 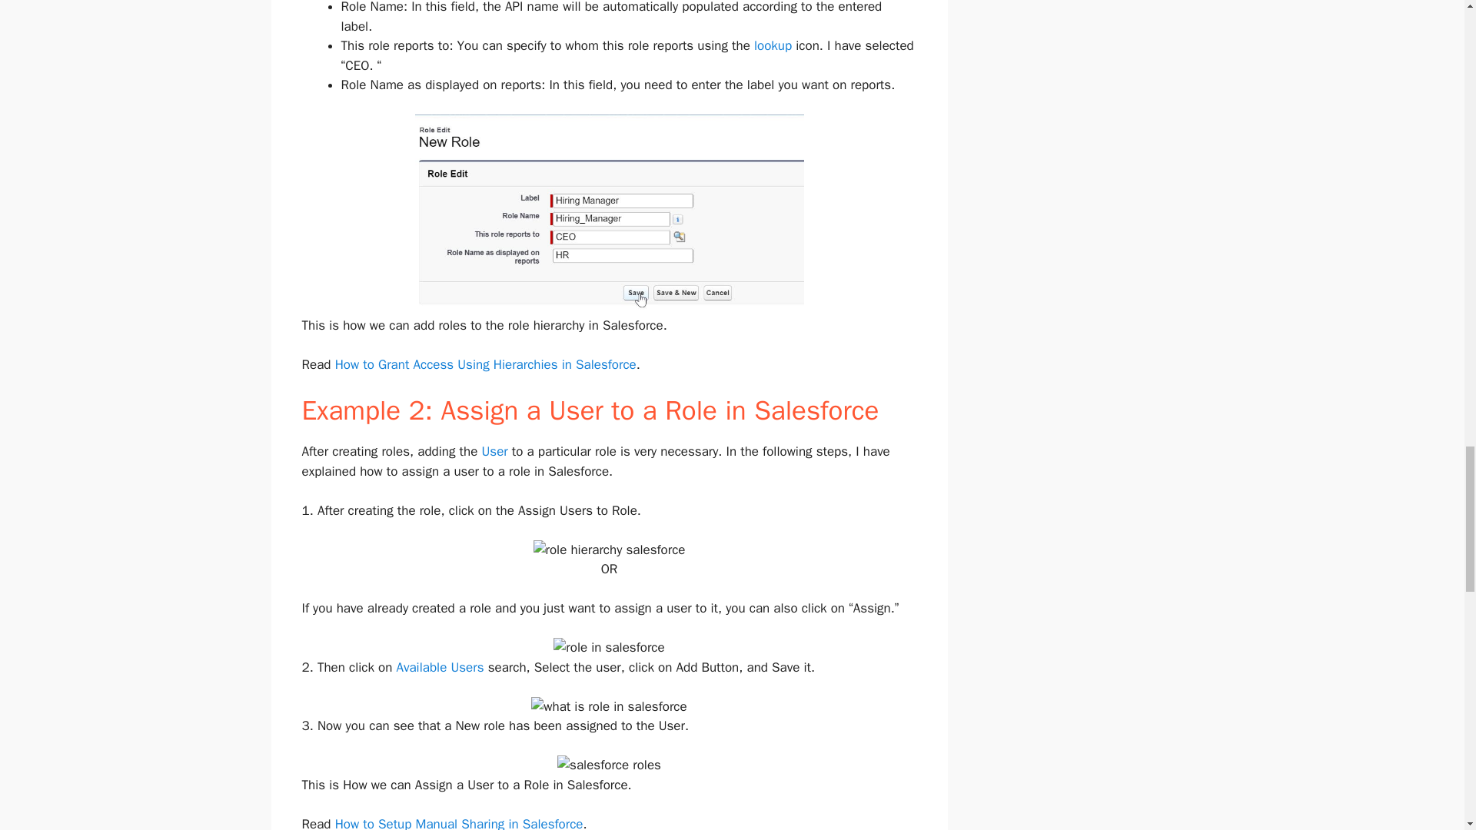 I want to click on User, so click(x=495, y=451).